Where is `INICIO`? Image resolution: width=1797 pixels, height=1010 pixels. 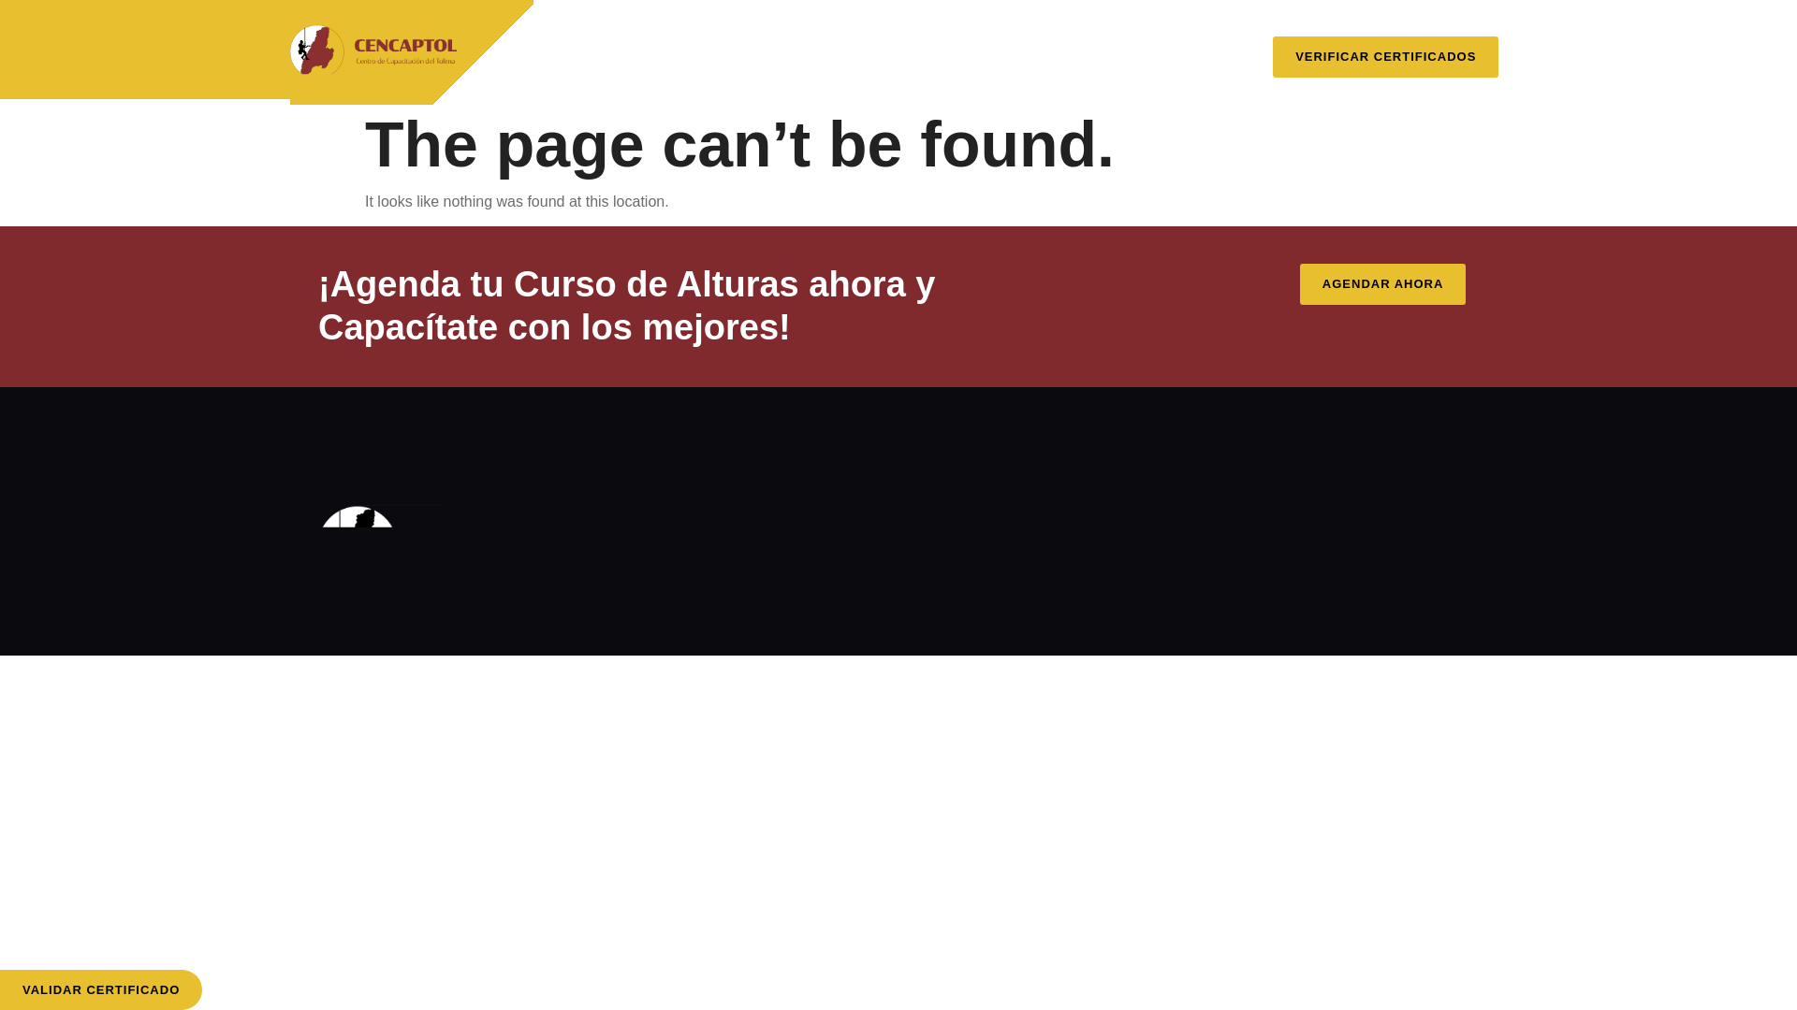
INICIO is located at coordinates (594, 39).